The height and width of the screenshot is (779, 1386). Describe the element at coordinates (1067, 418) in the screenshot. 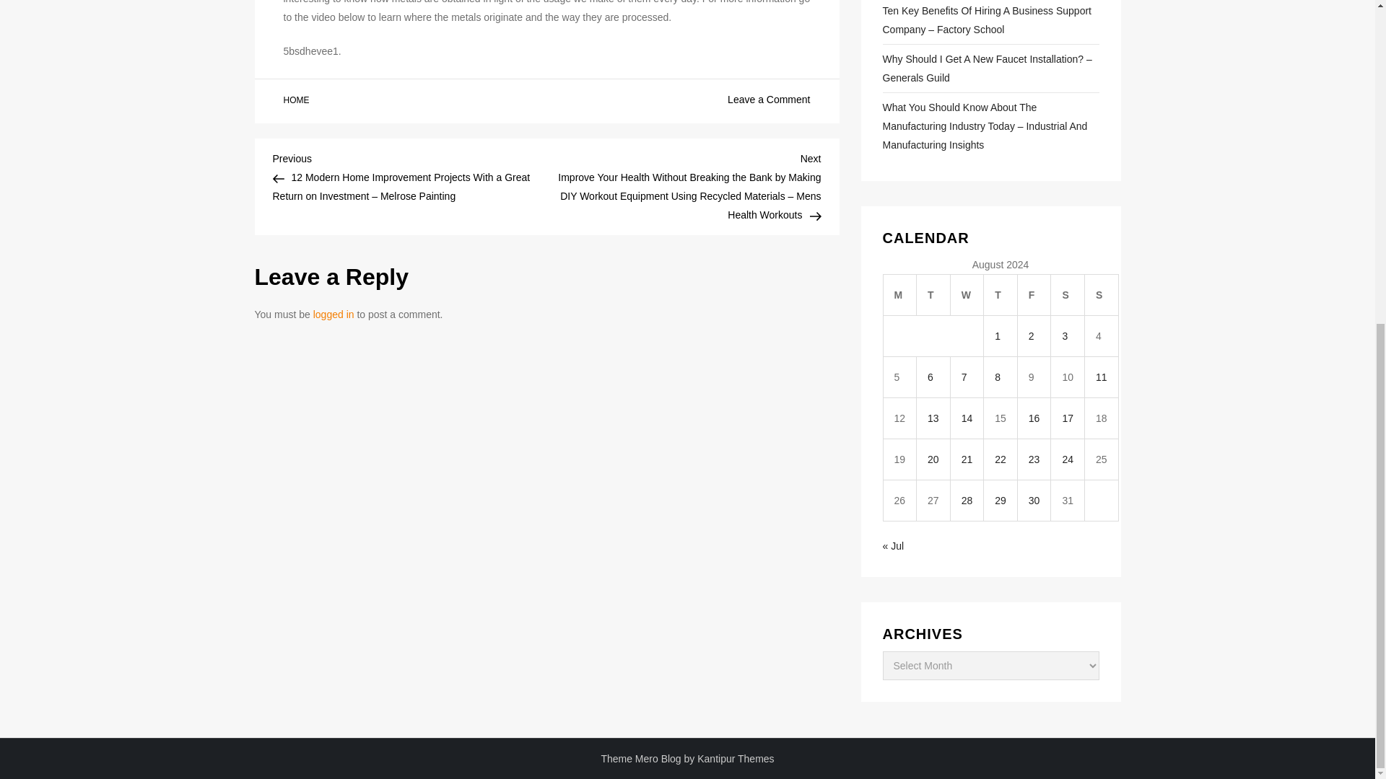

I see `17` at that location.